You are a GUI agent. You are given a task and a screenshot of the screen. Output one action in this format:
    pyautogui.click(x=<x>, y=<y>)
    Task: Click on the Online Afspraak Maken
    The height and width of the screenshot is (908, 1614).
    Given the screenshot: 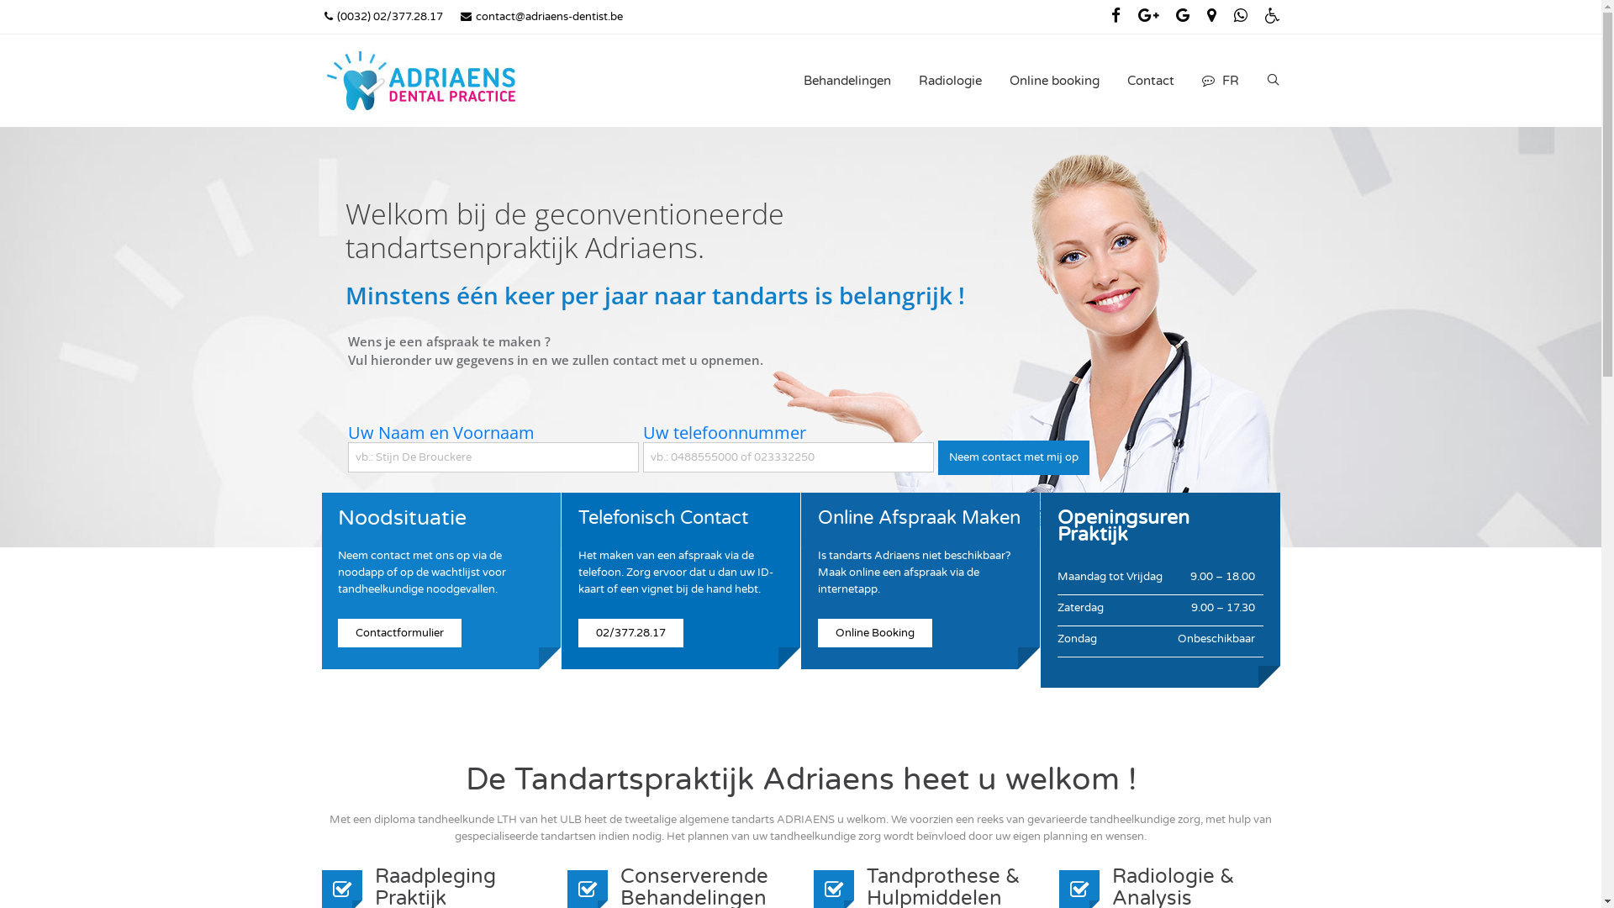 What is the action you would take?
    pyautogui.click(x=920, y=518)
    